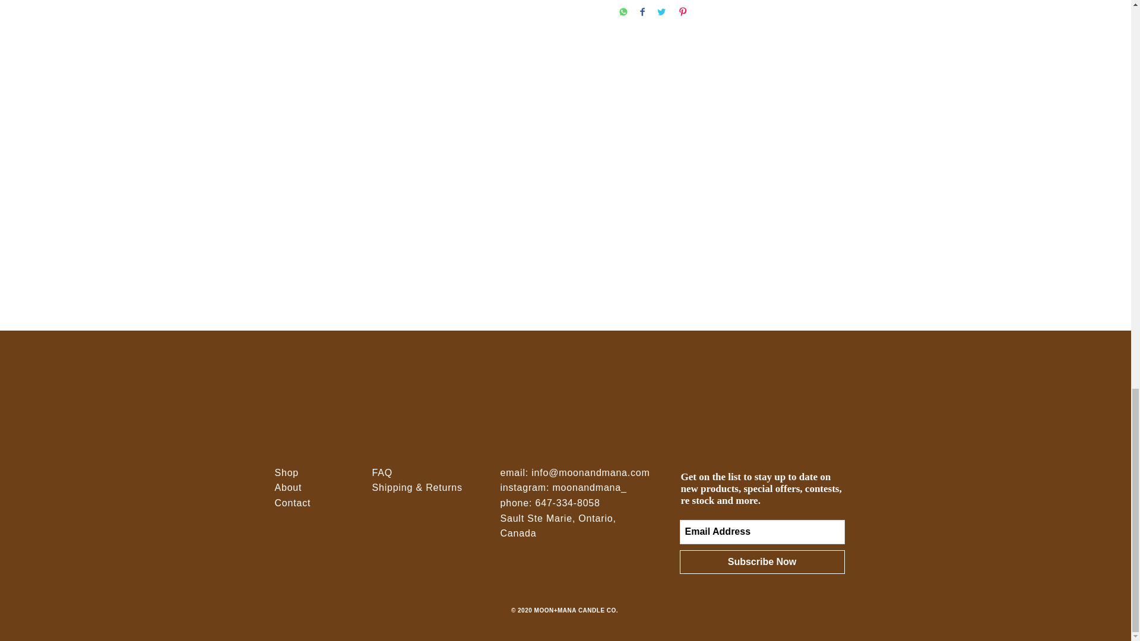  What do you see at coordinates (762, 561) in the screenshot?
I see `Subscribe Now` at bounding box center [762, 561].